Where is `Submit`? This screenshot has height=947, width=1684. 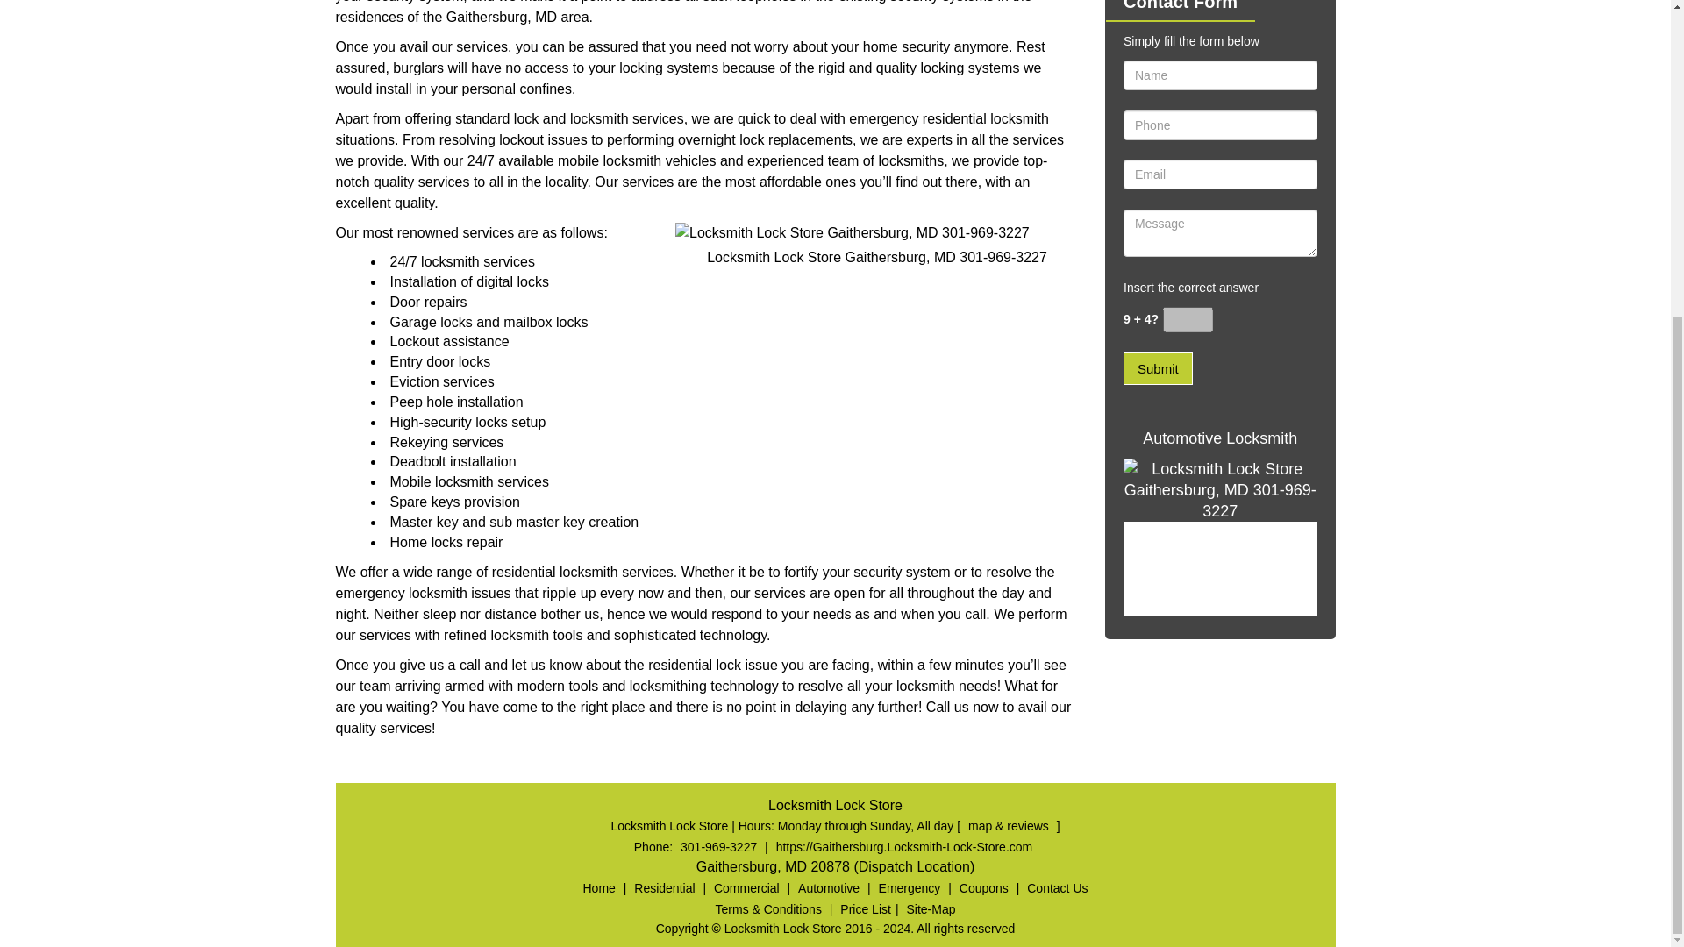
Submit is located at coordinates (1158, 368).